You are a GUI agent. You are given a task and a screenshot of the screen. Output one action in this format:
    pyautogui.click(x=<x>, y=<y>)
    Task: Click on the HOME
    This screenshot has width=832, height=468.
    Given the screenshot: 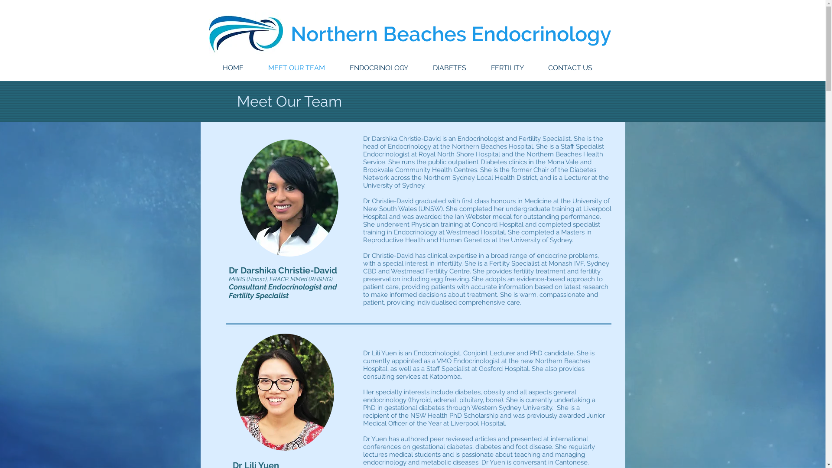 What is the action you would take?
    pyautogui.click(x=233, y=68)
    